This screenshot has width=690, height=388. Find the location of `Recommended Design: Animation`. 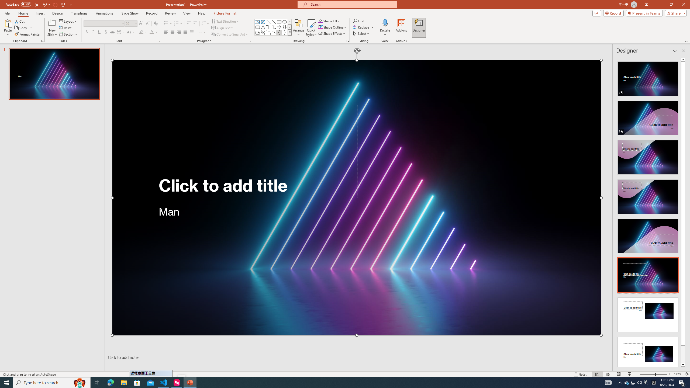

Recommended Design: Animation is located at coordinates (648, 77).